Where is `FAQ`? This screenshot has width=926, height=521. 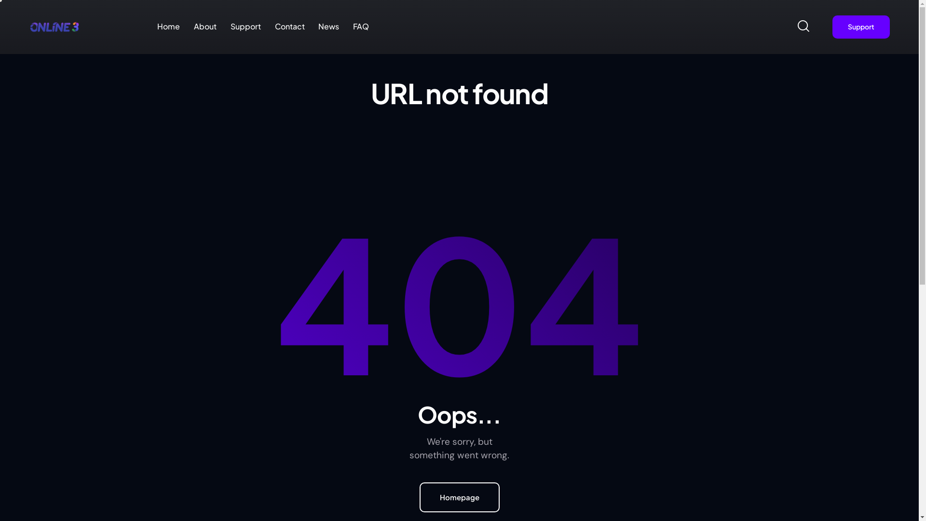 FAQ is located at coordinates (361, 27).